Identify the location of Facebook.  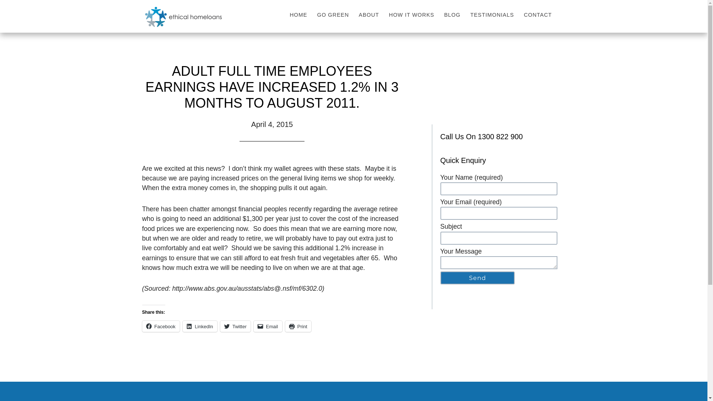
(160, 326).